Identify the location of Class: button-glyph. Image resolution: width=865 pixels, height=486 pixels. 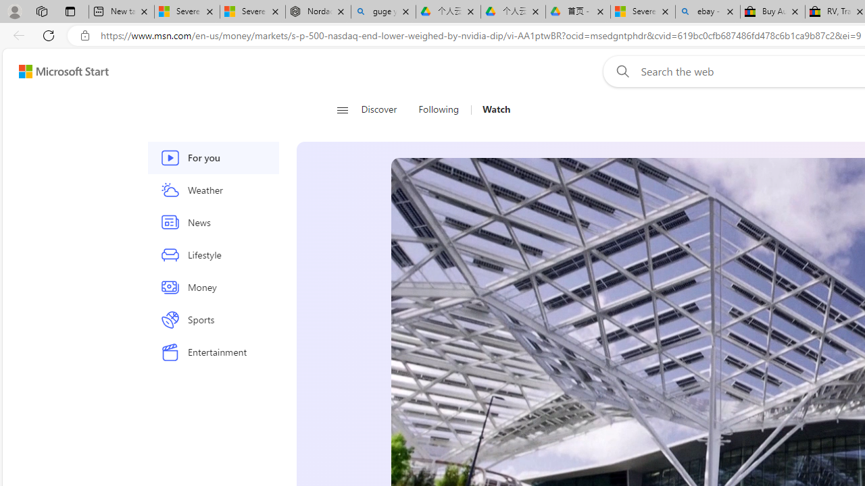
(342, 109).